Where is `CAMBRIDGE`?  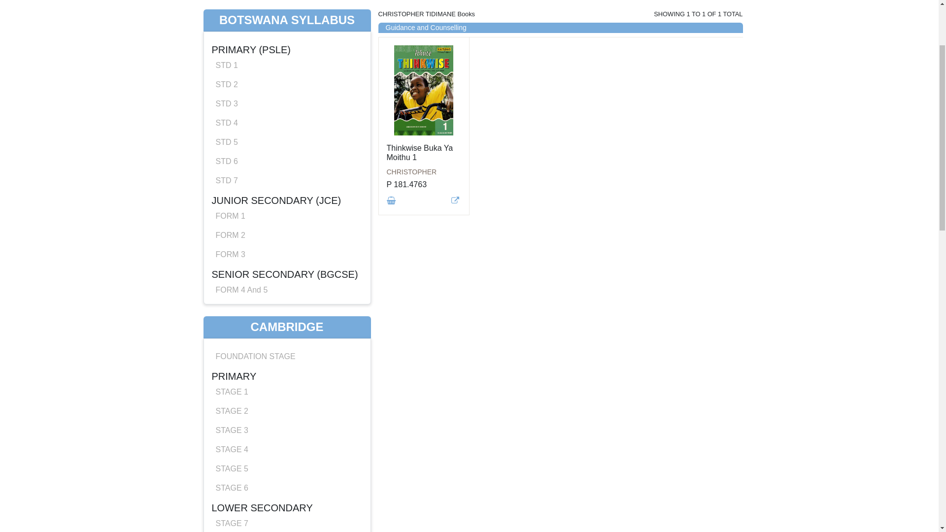
CAMBRIDGE is located at coordinates (287, 437).